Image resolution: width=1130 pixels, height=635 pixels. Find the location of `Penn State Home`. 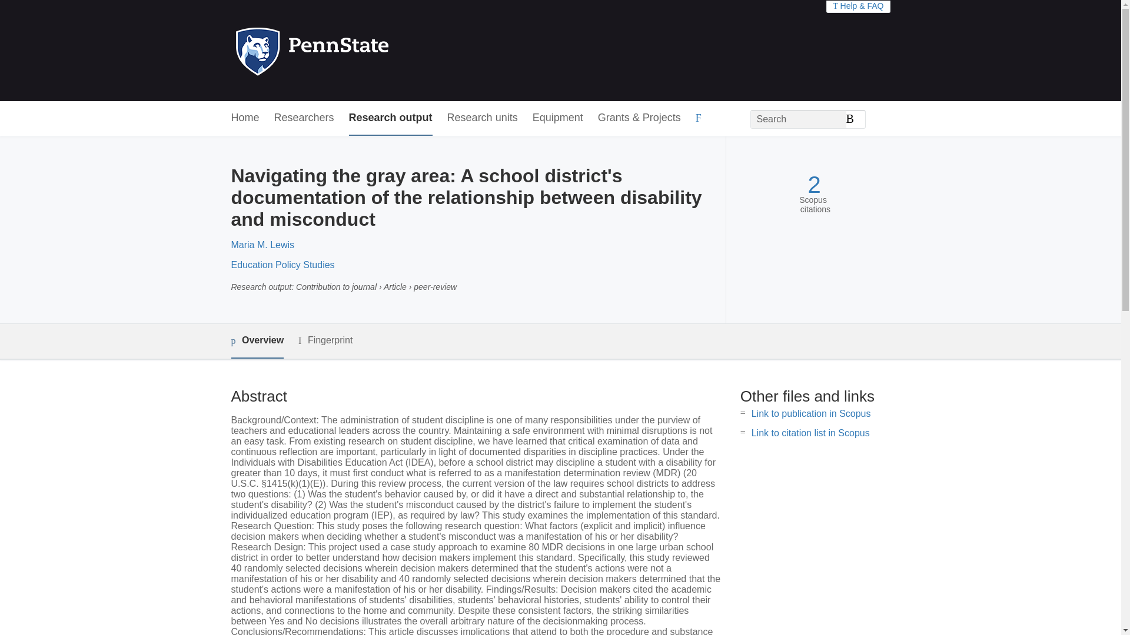

Penn State Home is located at coordinates (363, 51).